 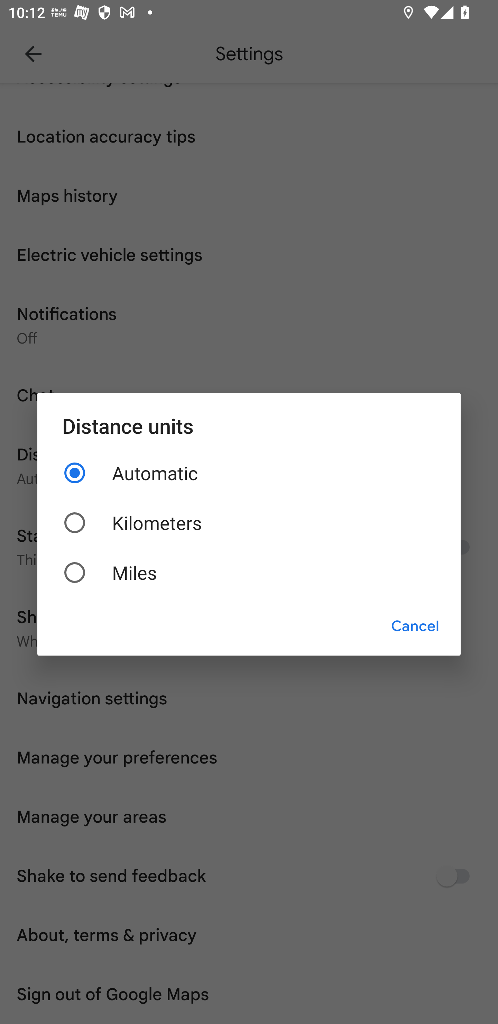 What do you see at coordinates (415, 627) in the screenshot?
I see `Cancel` at bounding box center [415, 627].